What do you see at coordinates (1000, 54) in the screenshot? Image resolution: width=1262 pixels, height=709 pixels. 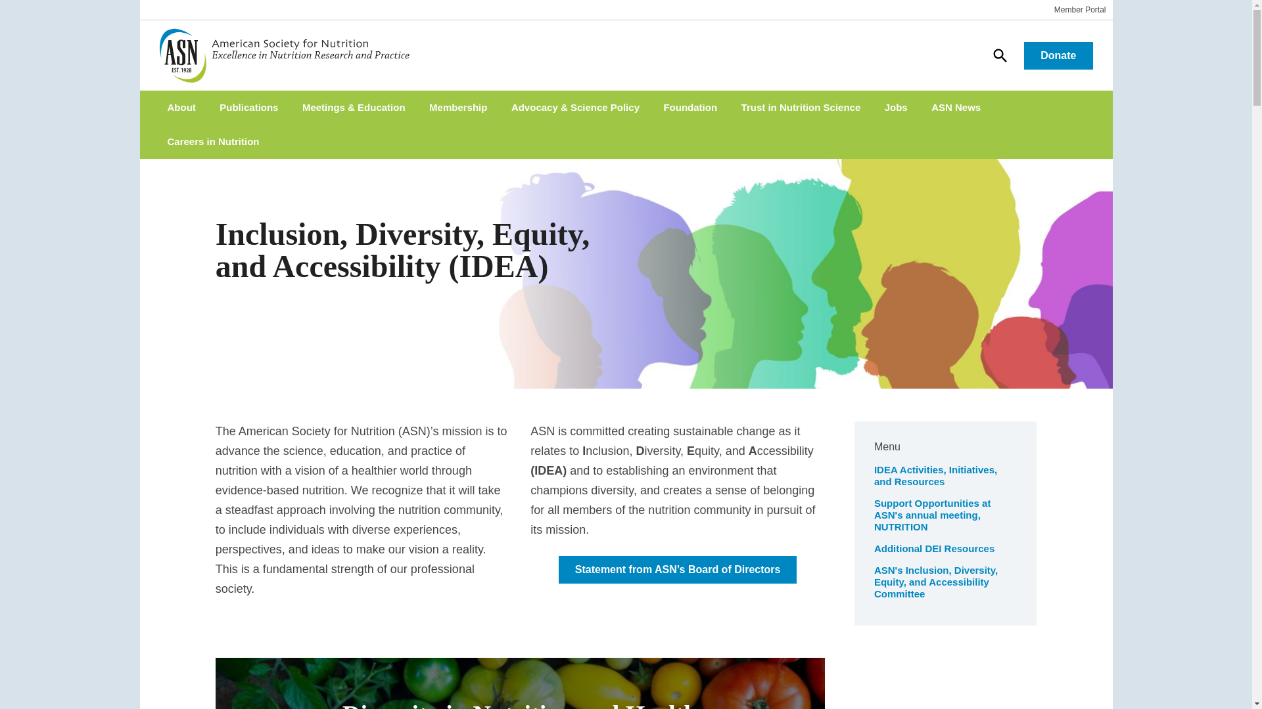 I see `Search` at bounding box center [1000, 54].